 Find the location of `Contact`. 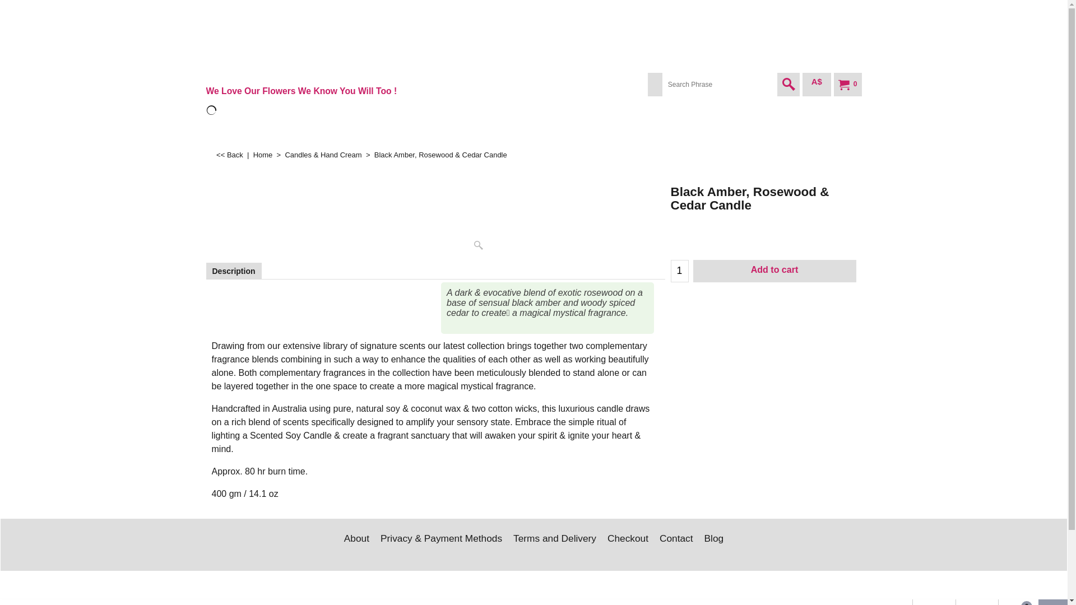

Contact is located at coordinates (676, 540).